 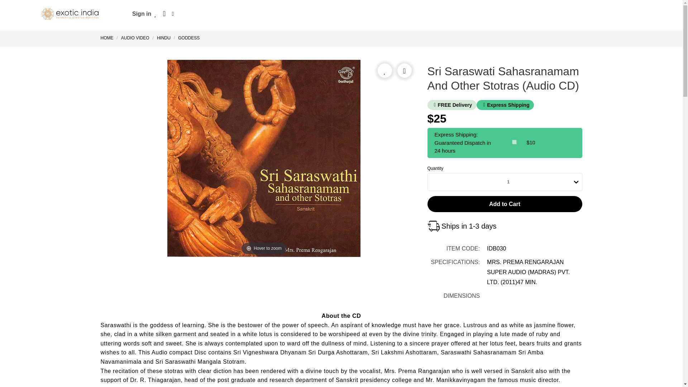 What do you see at coordinates (163, 38) in the screenshot?
I see `HINDU` at bounding box center [163, 38].